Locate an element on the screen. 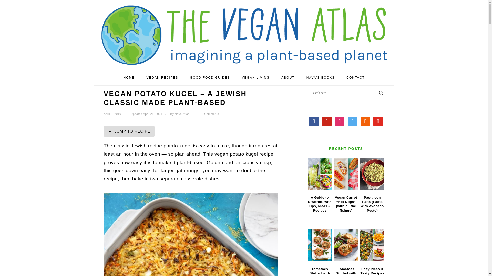 This screenshot has width=492, height=276. Facebook is located at coordinates (314, 121).